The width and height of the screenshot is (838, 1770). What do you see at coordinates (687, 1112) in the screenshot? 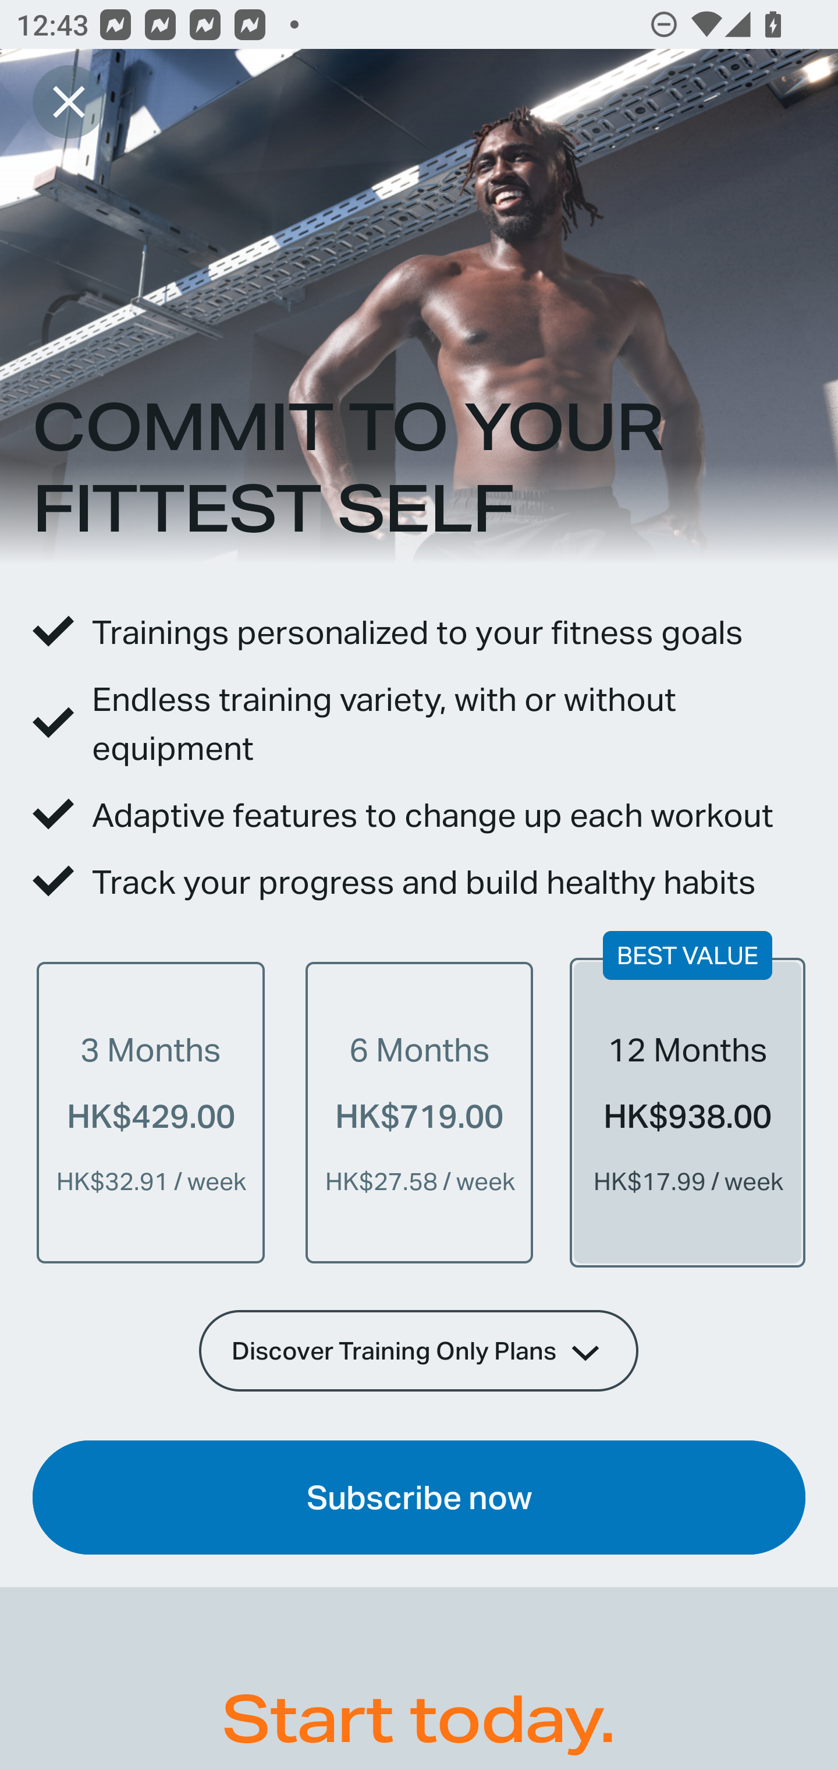
I see `12 Months HK$938.00 HK$17.99 / week` at bounding box center [687, 1112].